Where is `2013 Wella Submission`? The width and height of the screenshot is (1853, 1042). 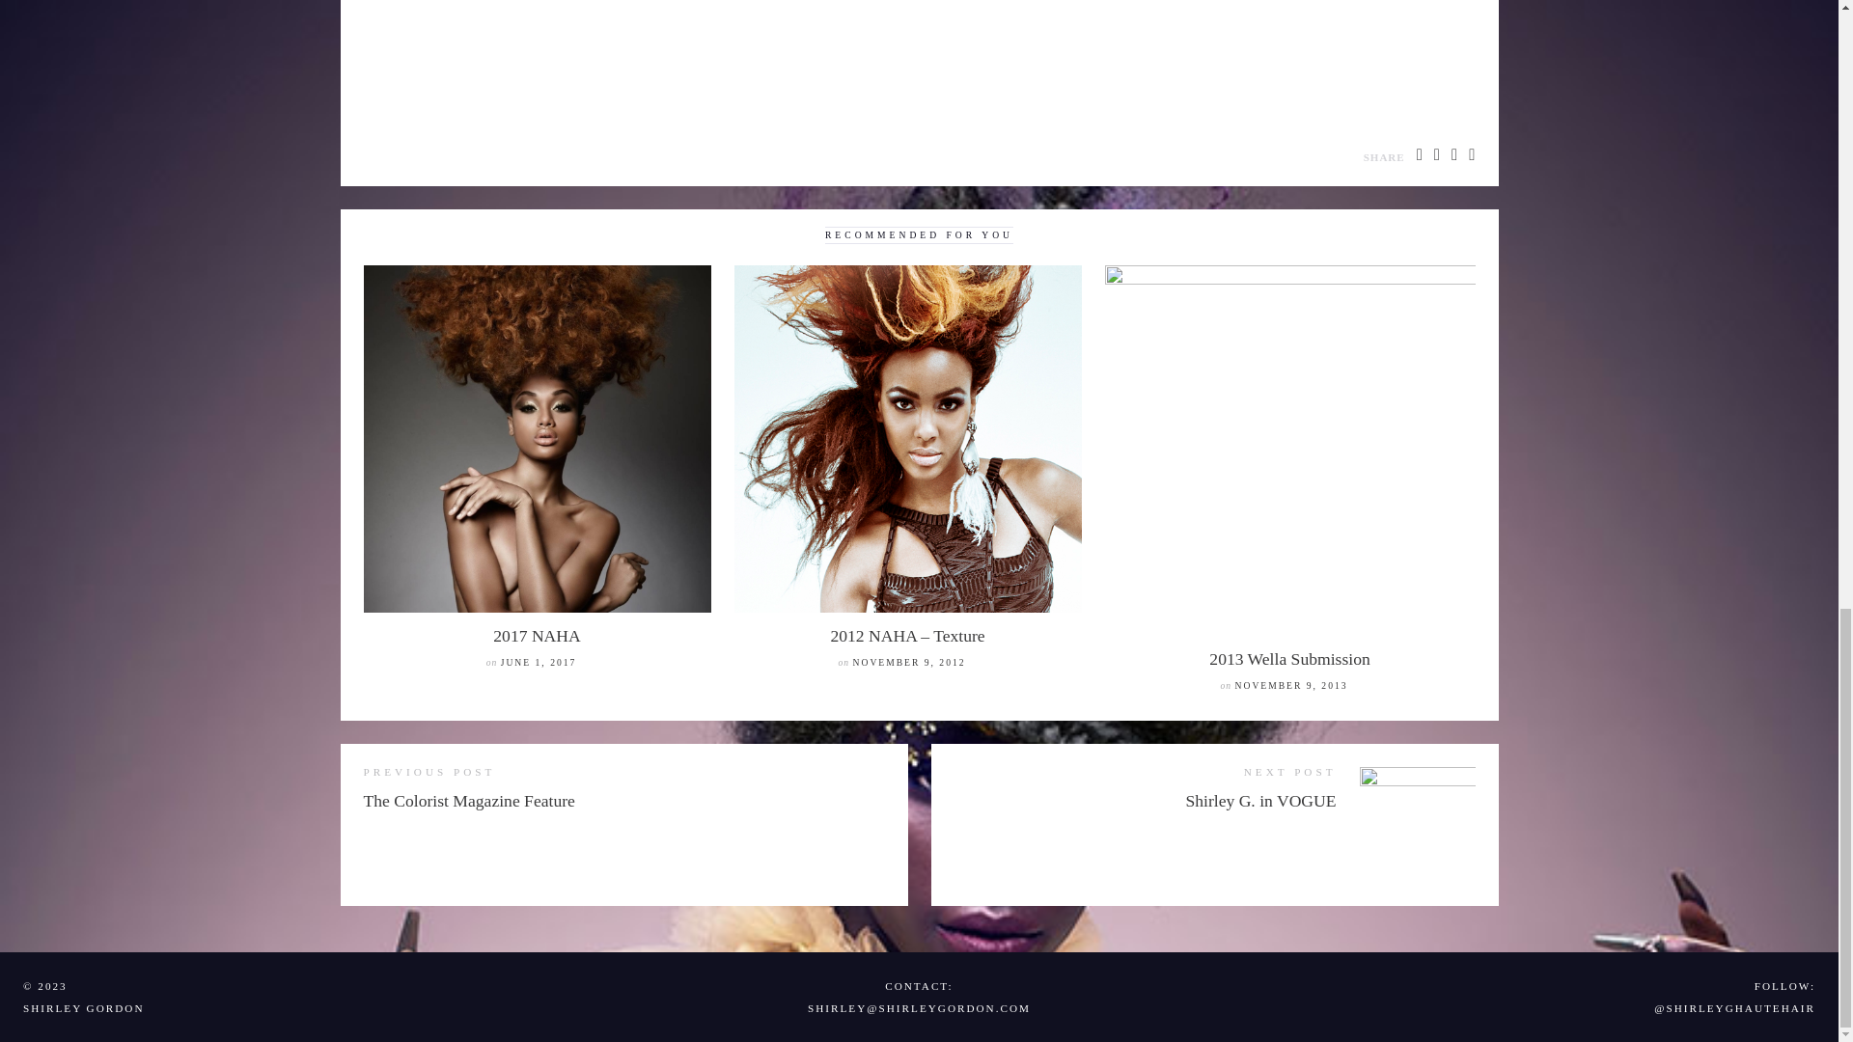 2013 Wella Submission is located at coordinates (1289, 658).